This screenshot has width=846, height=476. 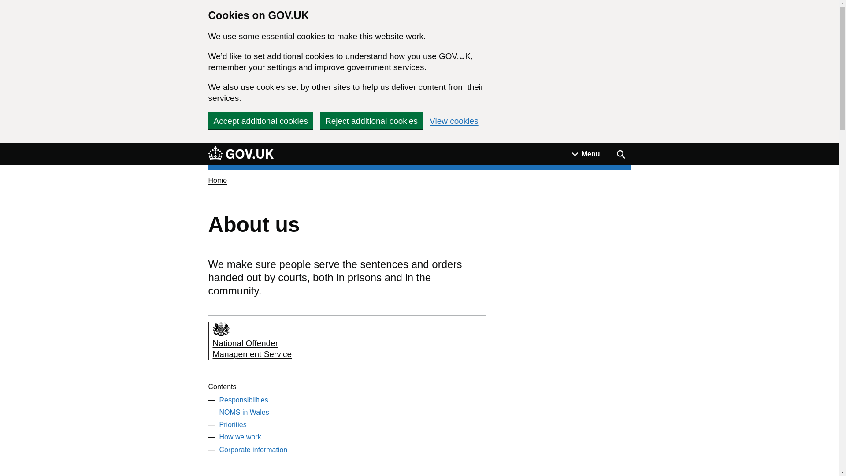 What do you see at coordinates (240, 437) in the screenshot?
I see `Reject additional cookies` at bounding box center [240, 437].